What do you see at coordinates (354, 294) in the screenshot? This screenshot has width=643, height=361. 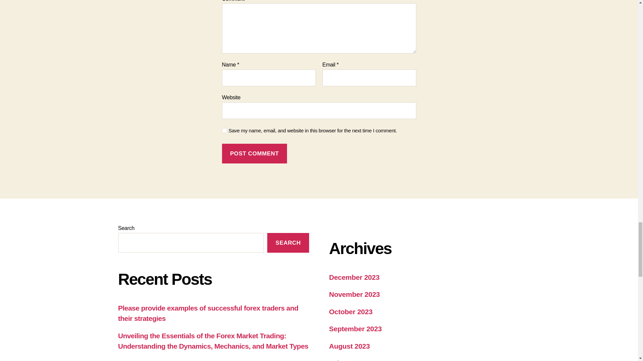 I see `November 2023` at bounding box center [354, 294].